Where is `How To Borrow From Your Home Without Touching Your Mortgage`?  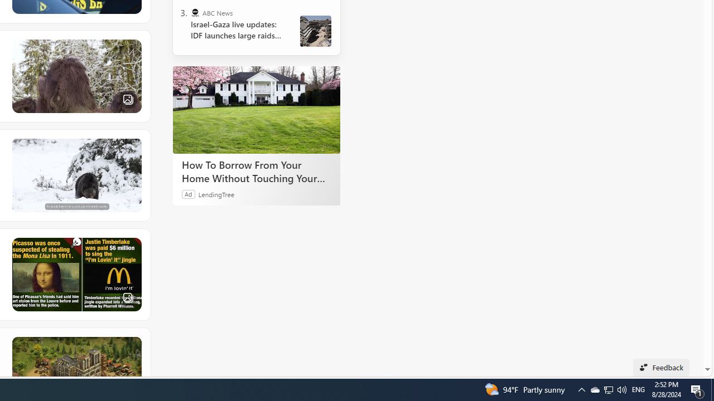 How To Borrow From Your Home Without Touching Your Mortgage is located at coordinates (257, 109).